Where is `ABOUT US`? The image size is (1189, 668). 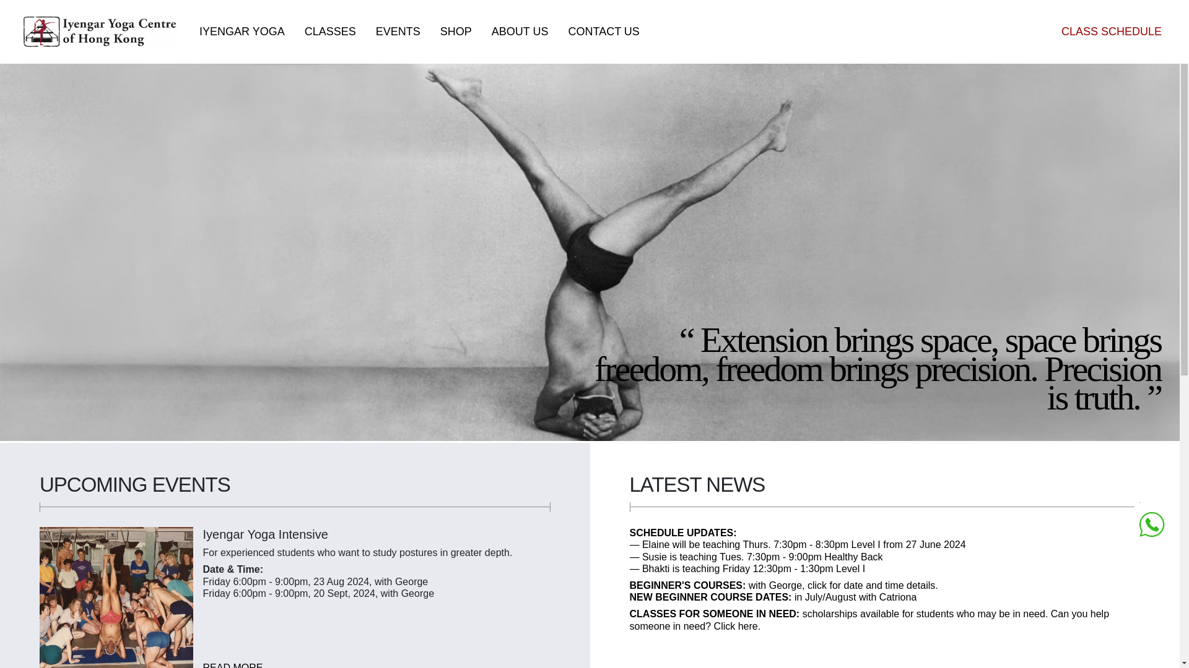
ABOUT US is located at coordinates (520, 32).